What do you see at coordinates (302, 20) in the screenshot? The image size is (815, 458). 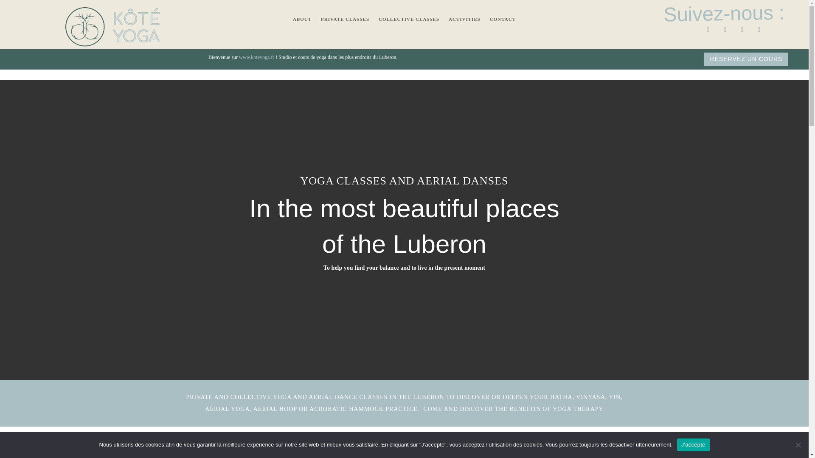 I see `ABOUT` at bounding box center [302, 20].